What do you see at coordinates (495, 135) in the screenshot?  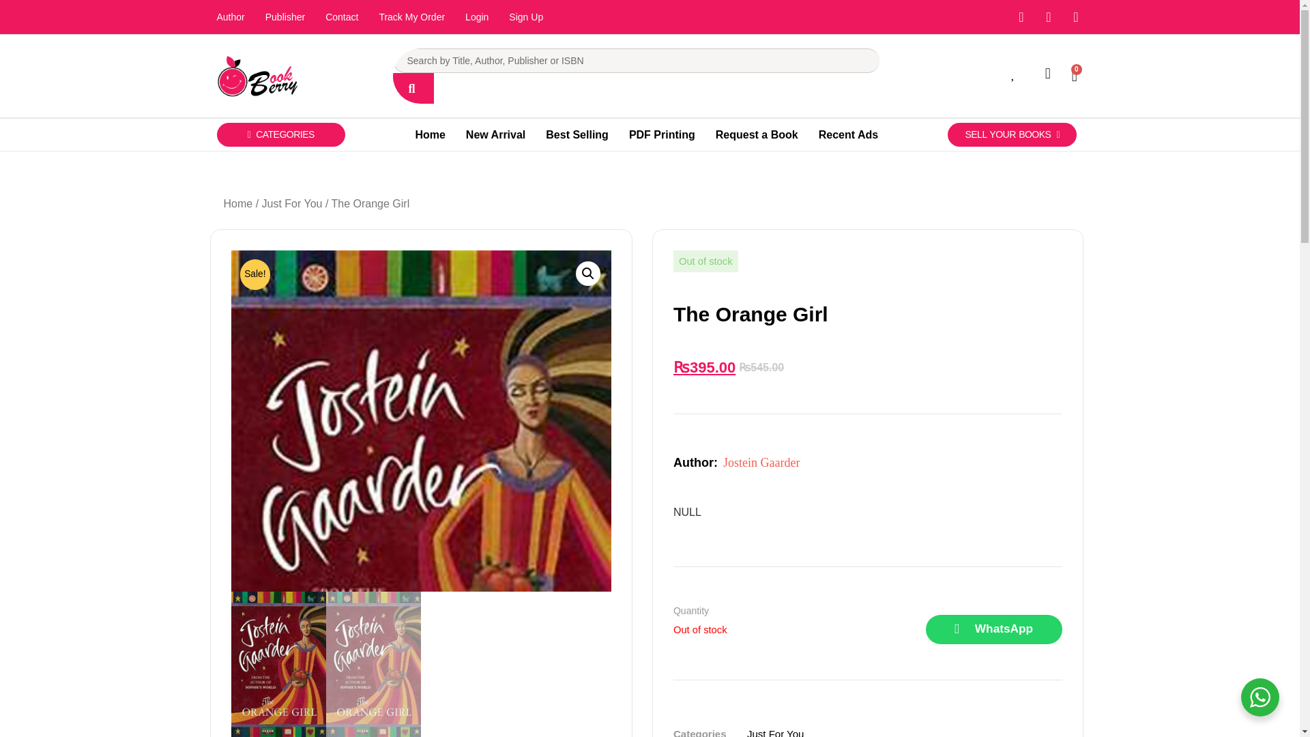 I see `New Arrival` at bounding box center [495, 135].